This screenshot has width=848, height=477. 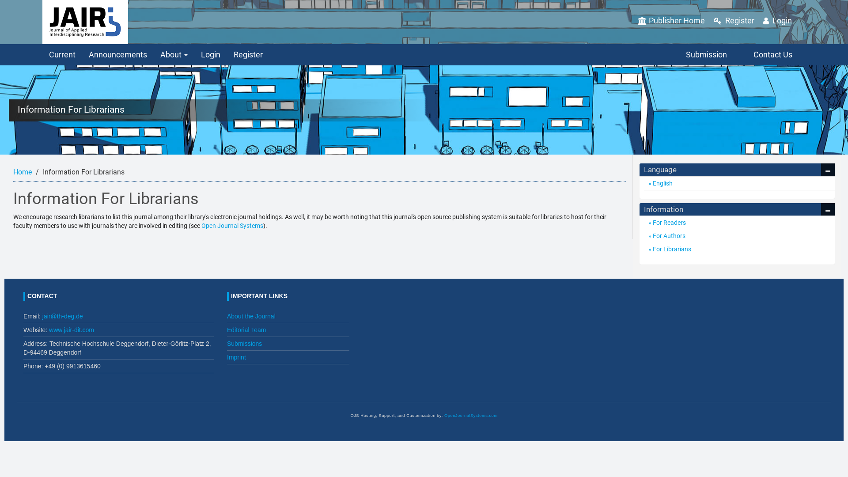 I want to click on www.jair-dit.com, so click(x=72, y=330).